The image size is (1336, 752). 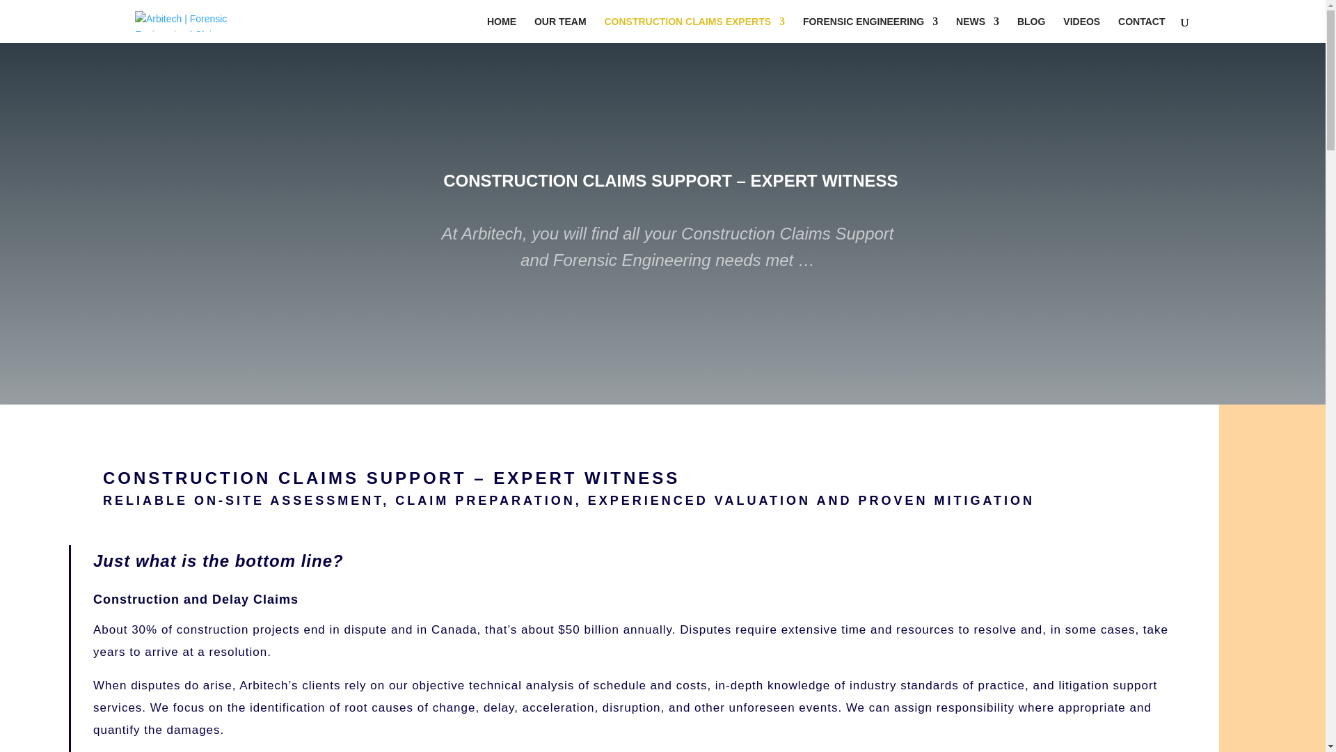 What do you see at coordinates (1141, 30) in the screenshot?
I see `CONTACT` at bounding box center [1141, 30].